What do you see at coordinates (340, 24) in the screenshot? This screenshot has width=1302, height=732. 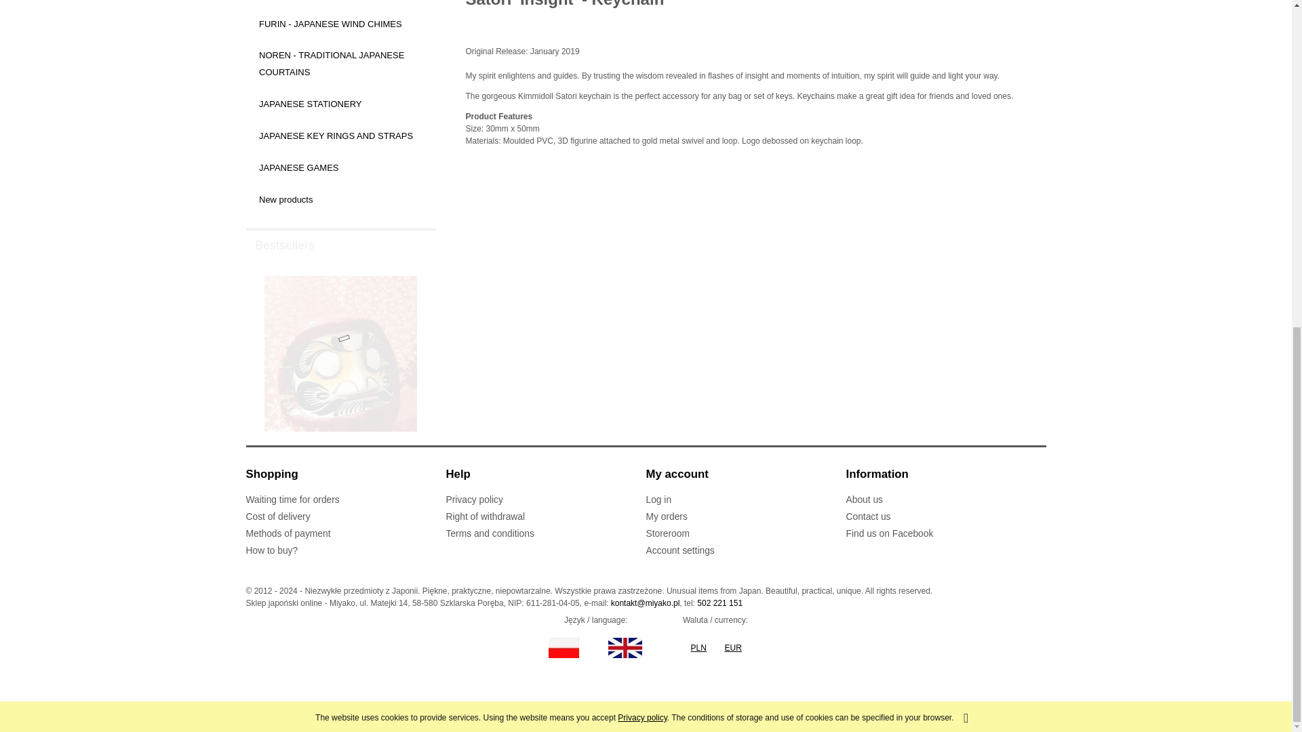 I see `FURIN - JAPANESE WIND CHIMES` at bounding box center [340, 24].